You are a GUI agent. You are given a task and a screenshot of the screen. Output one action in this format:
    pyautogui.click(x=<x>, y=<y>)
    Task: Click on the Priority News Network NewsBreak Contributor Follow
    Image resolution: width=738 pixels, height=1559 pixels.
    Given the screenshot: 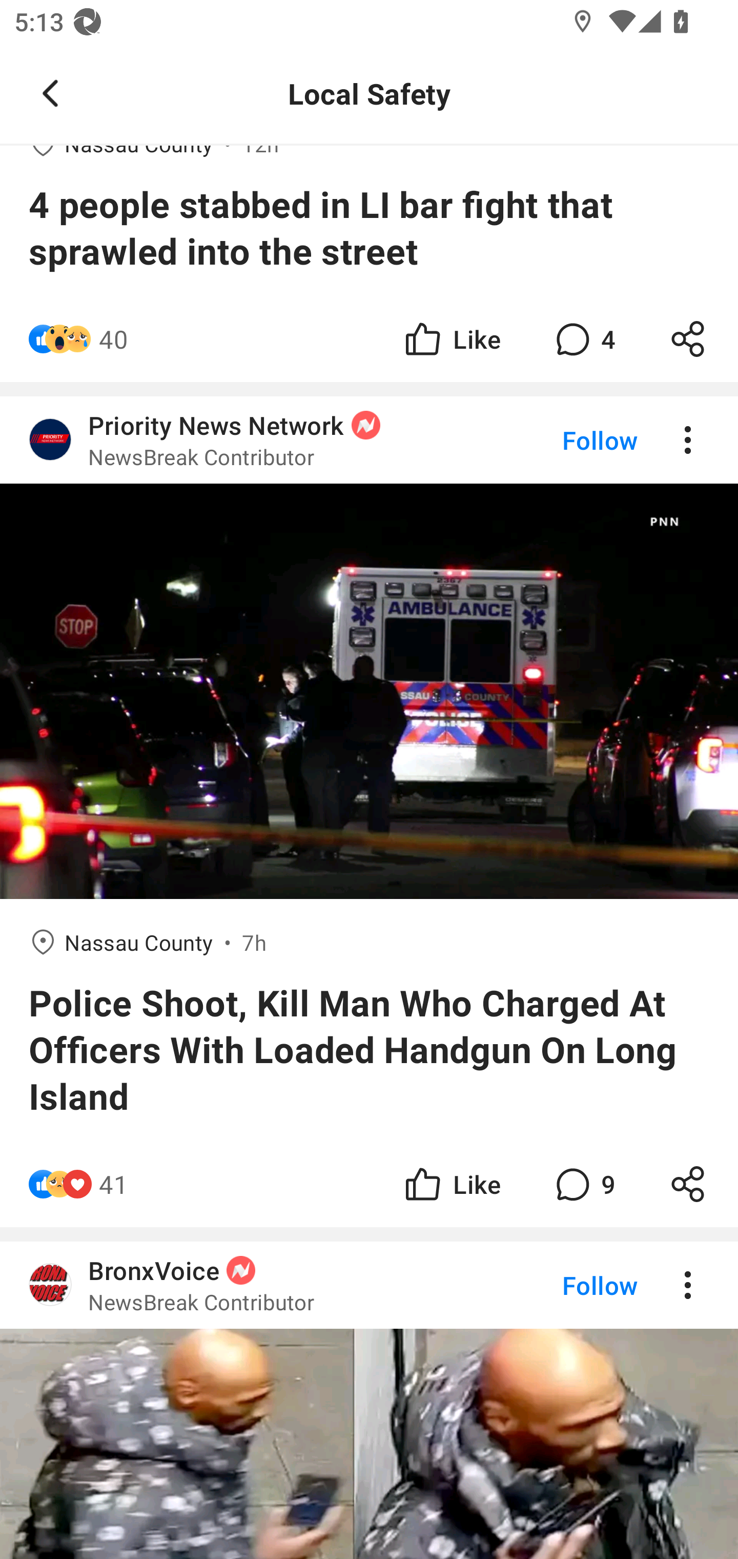 What is the action you would take?
    pyautogui.click(x=369, y=439)
    